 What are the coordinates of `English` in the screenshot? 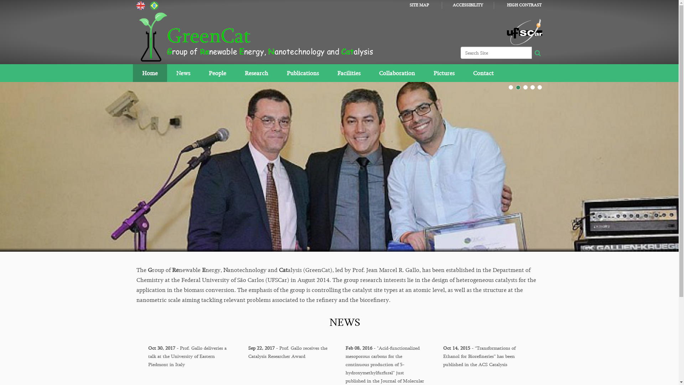 It's located at (140, 6).